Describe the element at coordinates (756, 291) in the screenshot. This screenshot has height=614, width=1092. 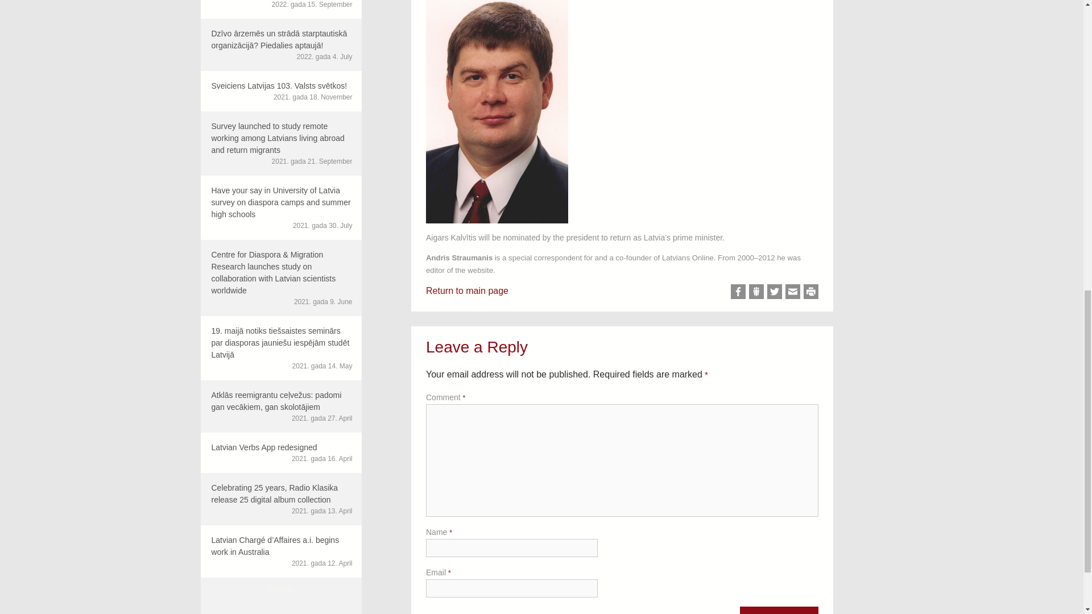
I see `Share on Draugiem.lv` at that location.